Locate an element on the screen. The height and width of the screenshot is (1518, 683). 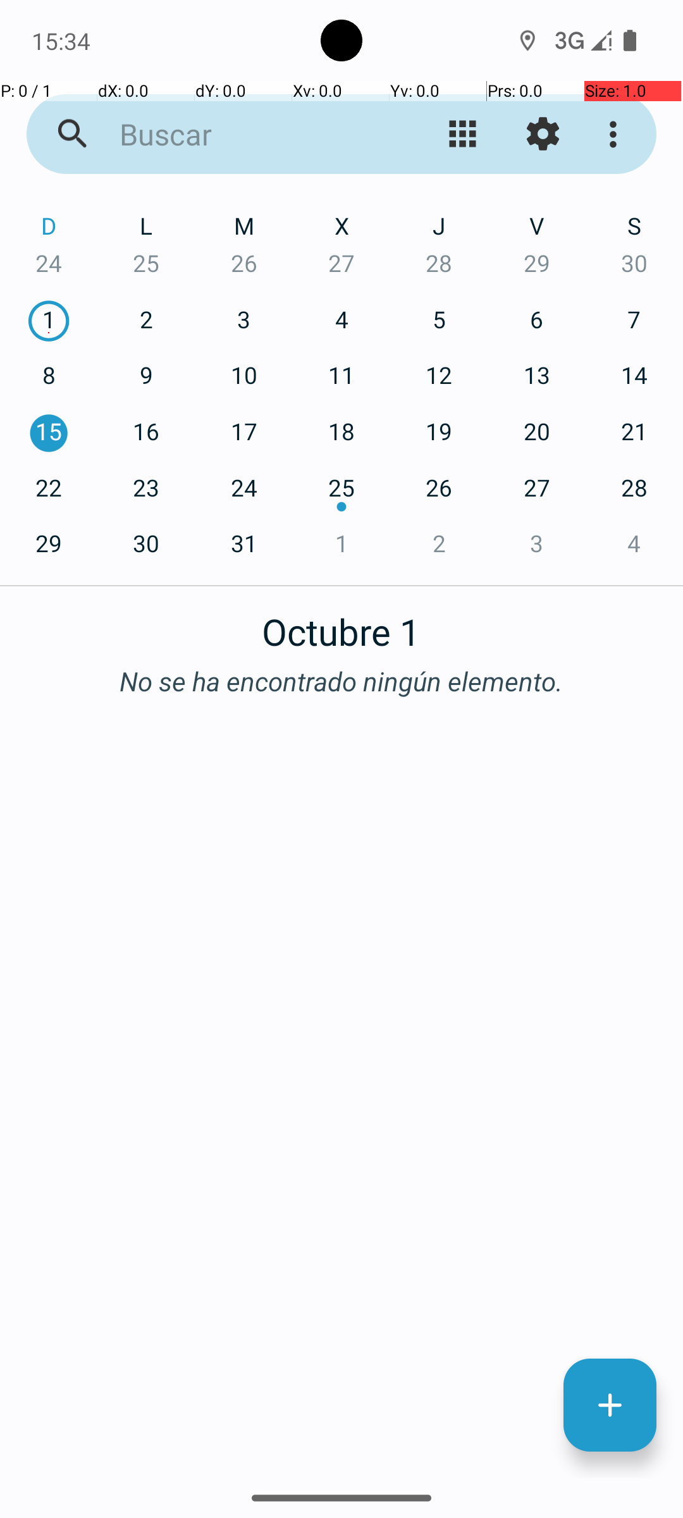
No se ha encontrado ningún elemento. is located at coordinates (341, 681).